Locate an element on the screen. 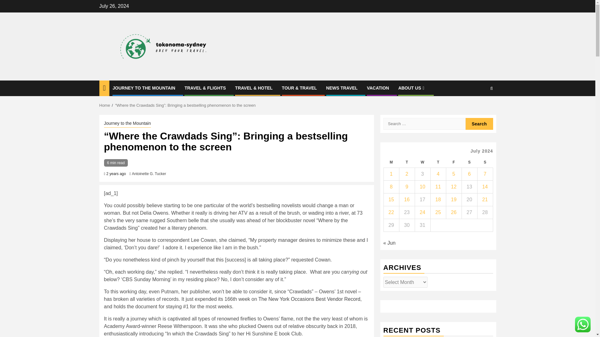 Image resolution: width=600 pixels, height=337 pixels. ABOUT US is located at coordinates (412, 88).